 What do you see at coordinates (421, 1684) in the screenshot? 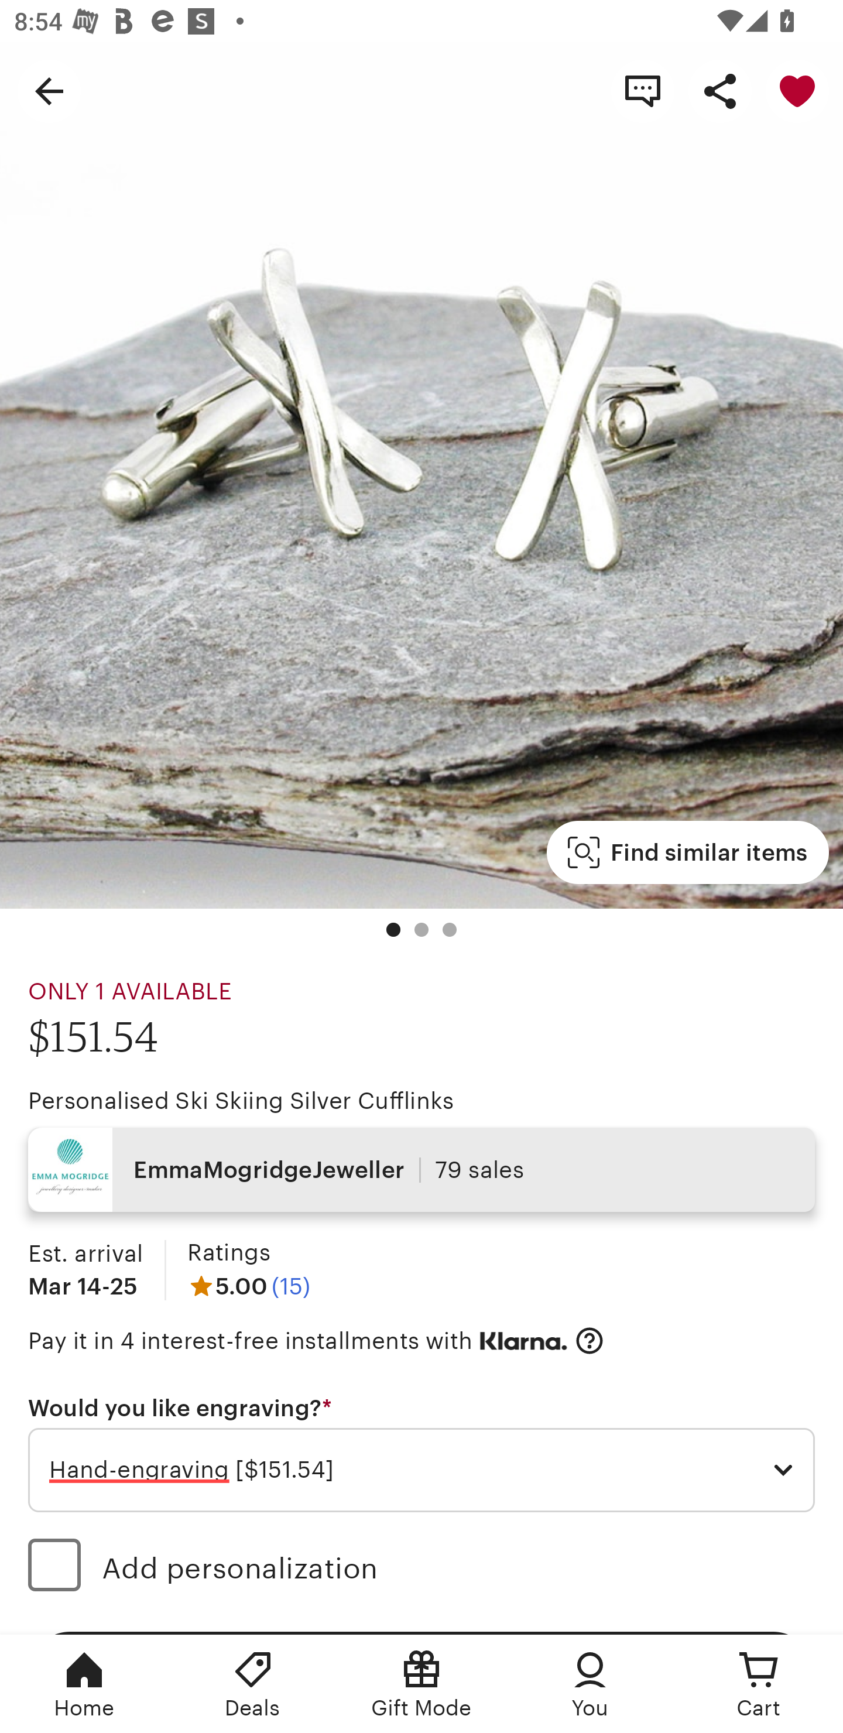
I see `Gift Mode` at bounding box center [421, 1684].